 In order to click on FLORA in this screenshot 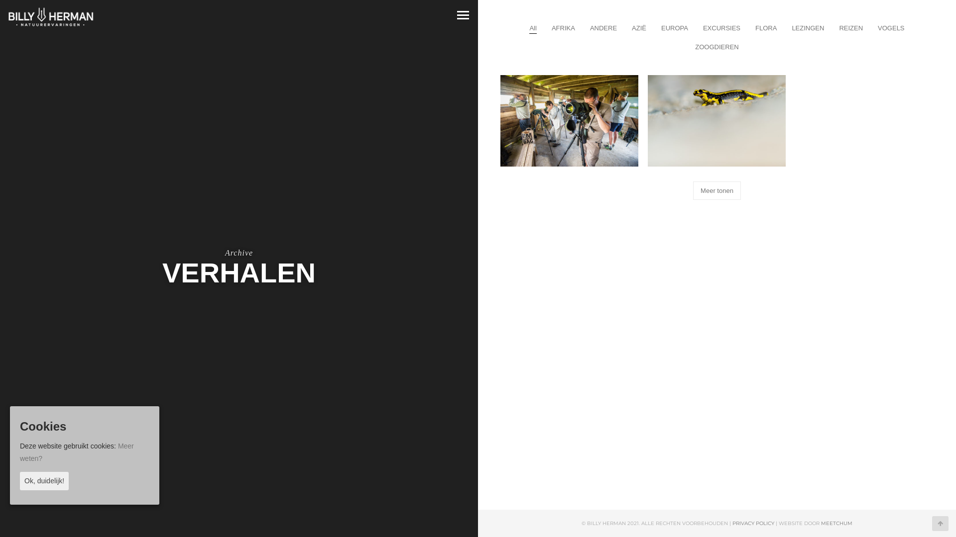, I will do `click(766, 28)`.